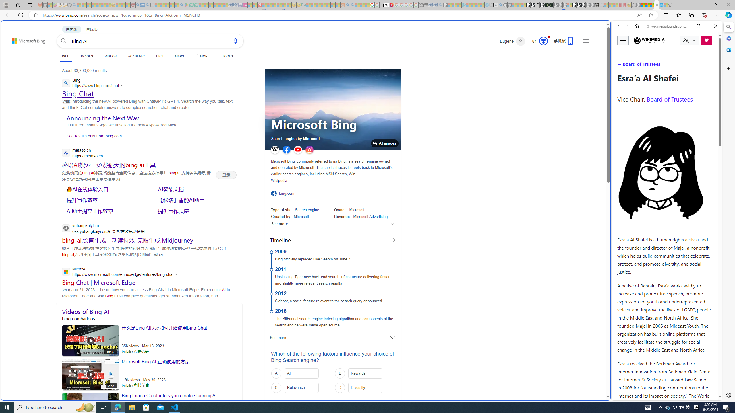 The image size is (735, 413). Describe the element at coordinates (670, 40) in the screenshot. I see `Search the web` at that location.